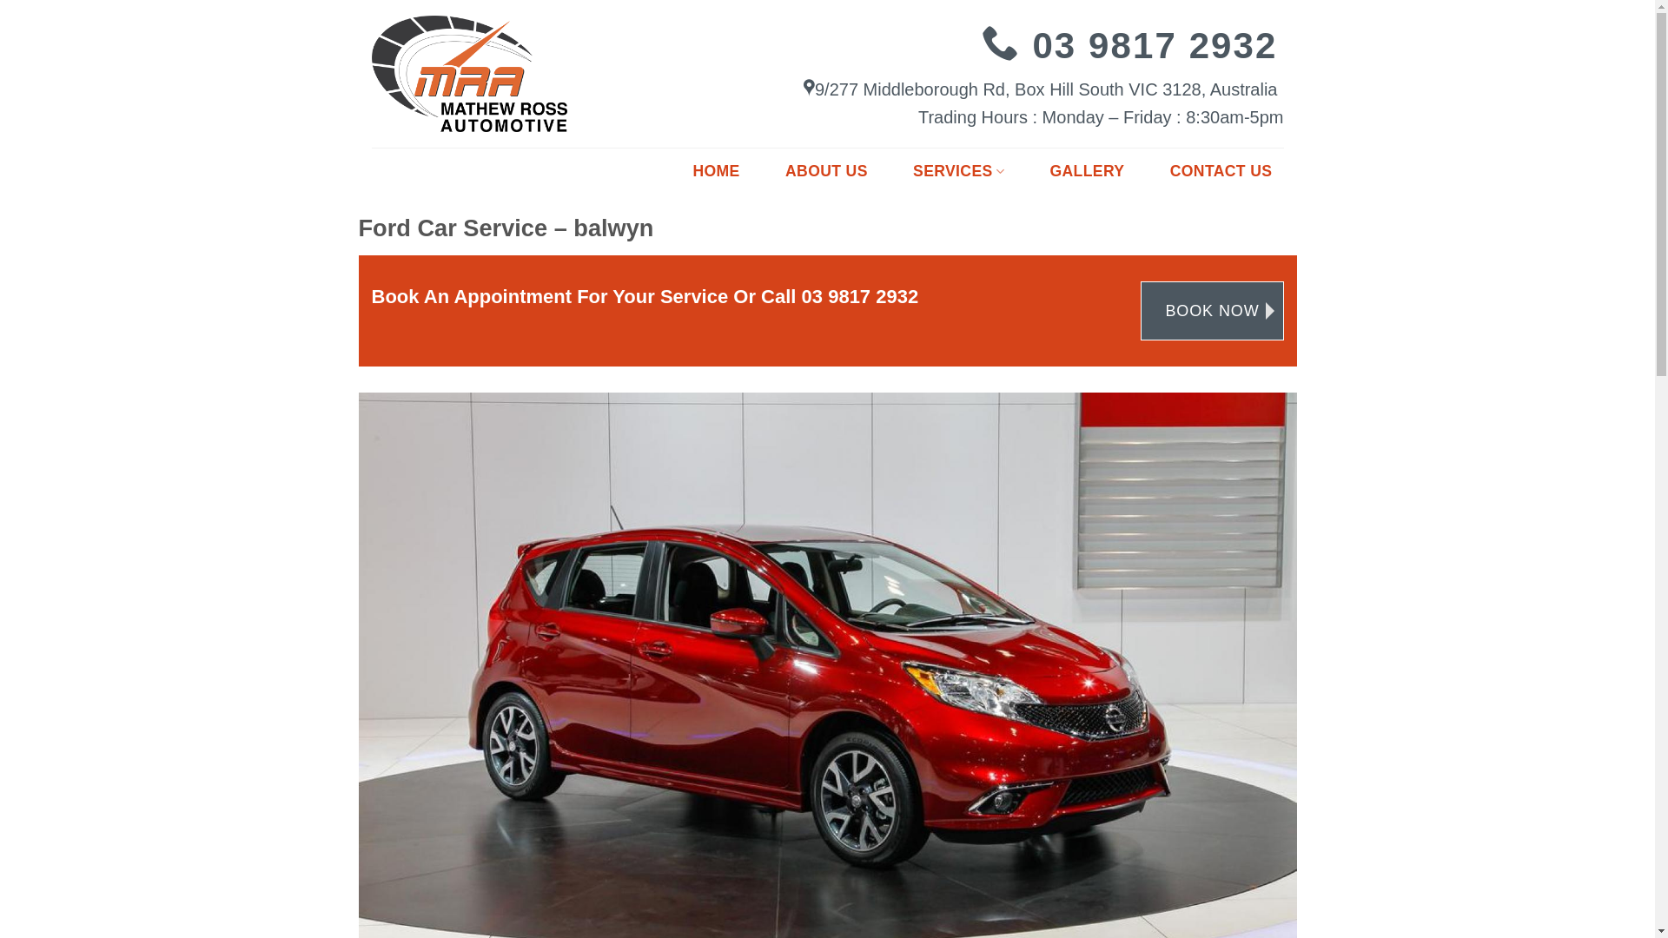 This screenshot has width=1668, height=938. I want to click on GALLERY, so click(1087, 172).